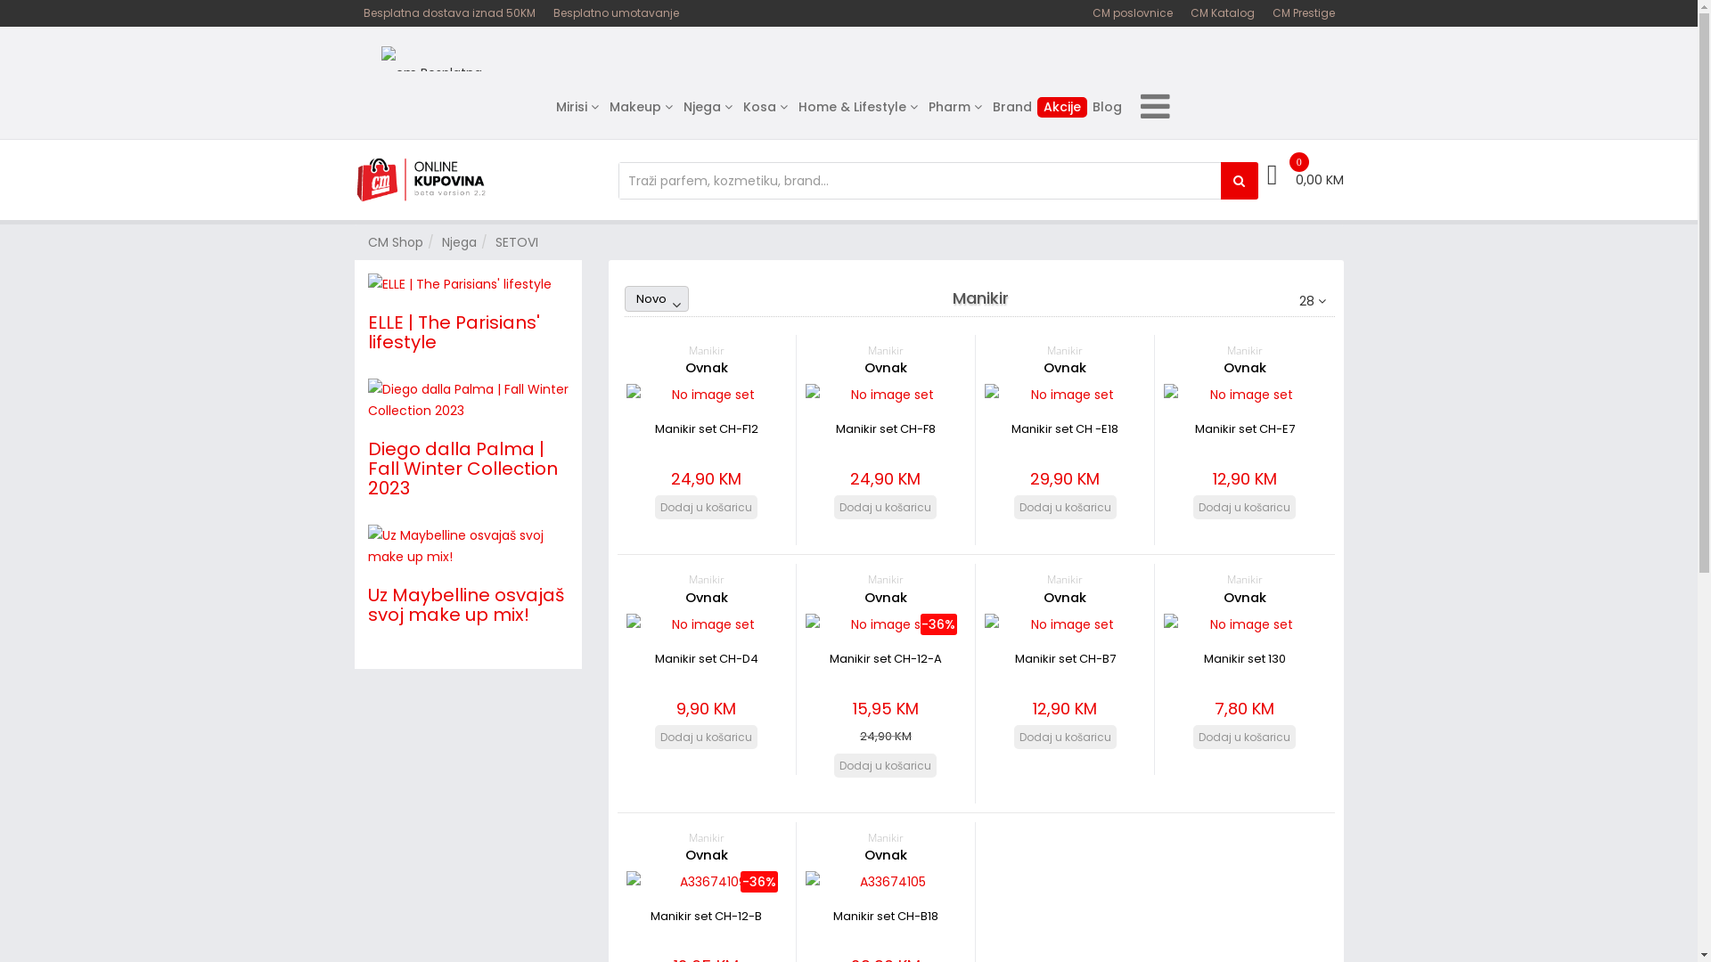 The width and height of the screenshot is (1711, 962). I want to click on Ovnak, so click(707, 598).